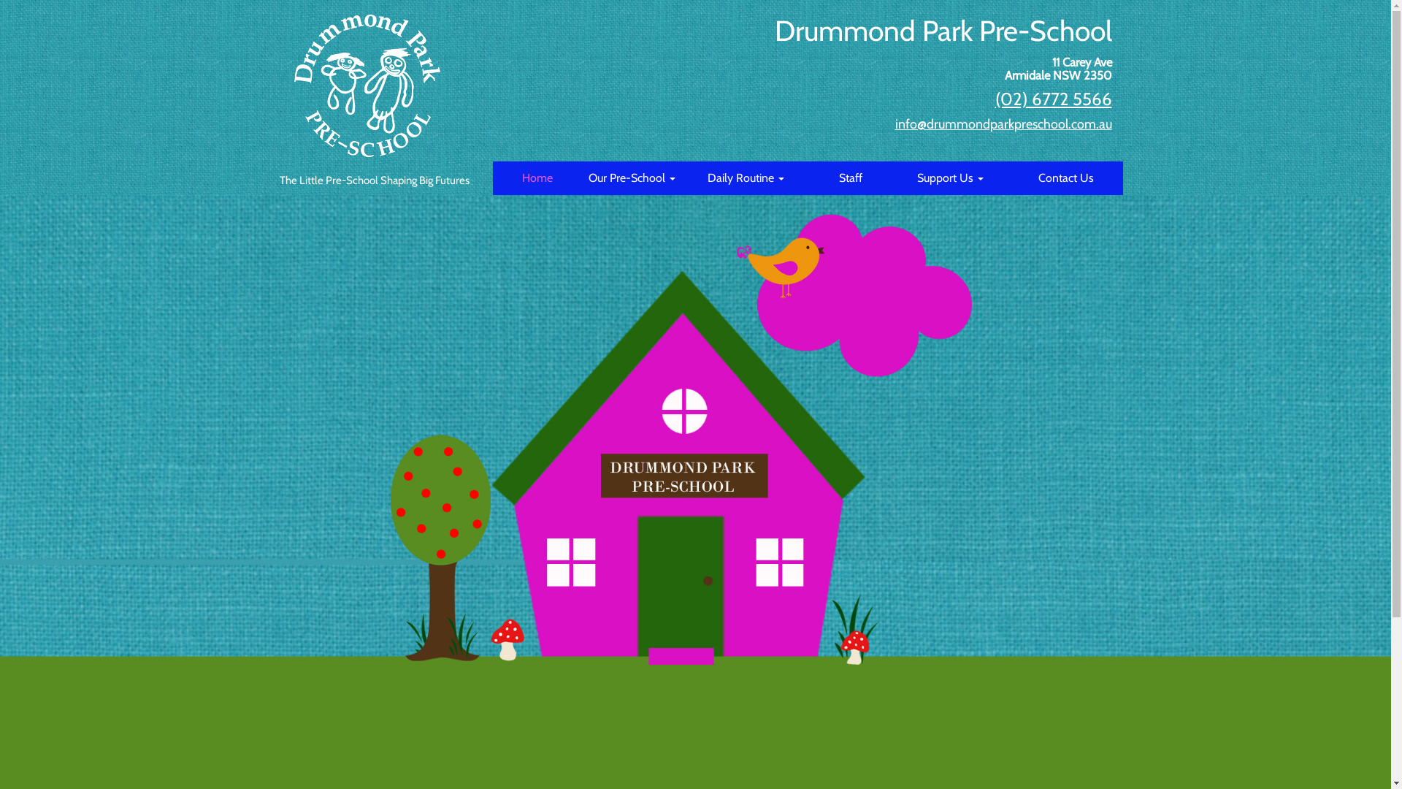 This screenshot has width=1402, height=789. I want to click on Home, so click(537, 178).